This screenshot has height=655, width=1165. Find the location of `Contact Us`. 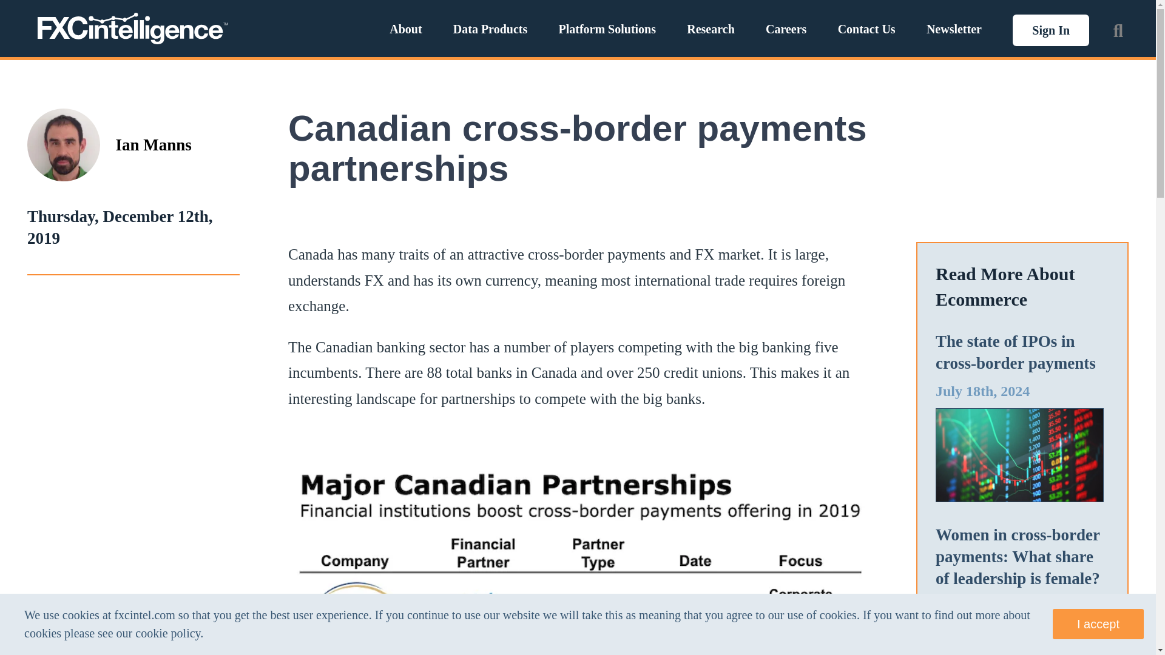

Contact Us is located at coordinates (866, 29).